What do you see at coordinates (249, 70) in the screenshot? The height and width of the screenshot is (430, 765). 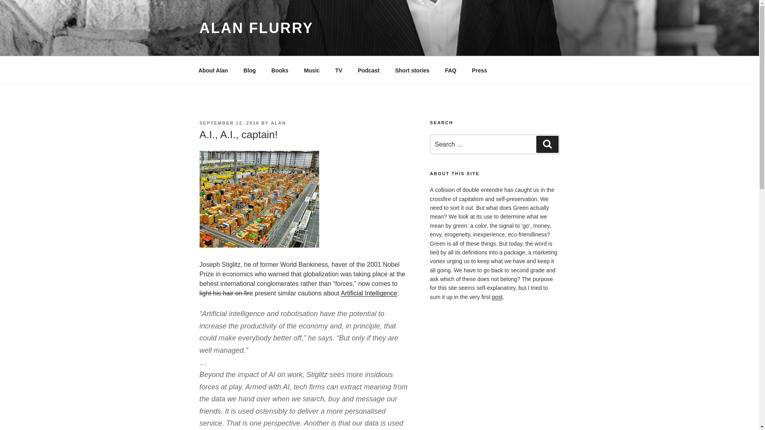 I see `Blog` at bounding box center [249, 70].